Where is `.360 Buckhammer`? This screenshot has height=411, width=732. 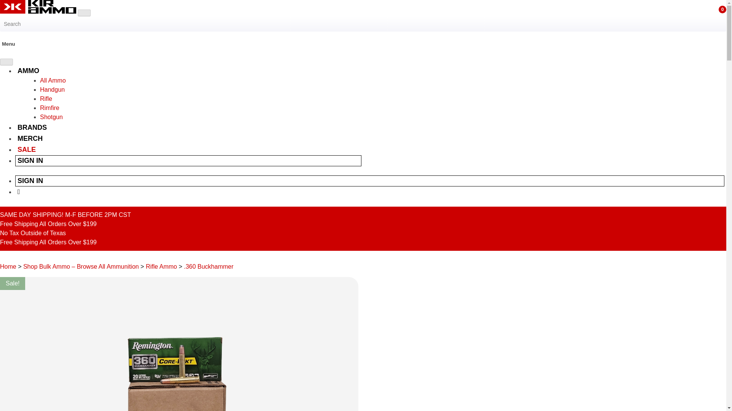 .360 Buckhammer is located at coordinates (208, 266).